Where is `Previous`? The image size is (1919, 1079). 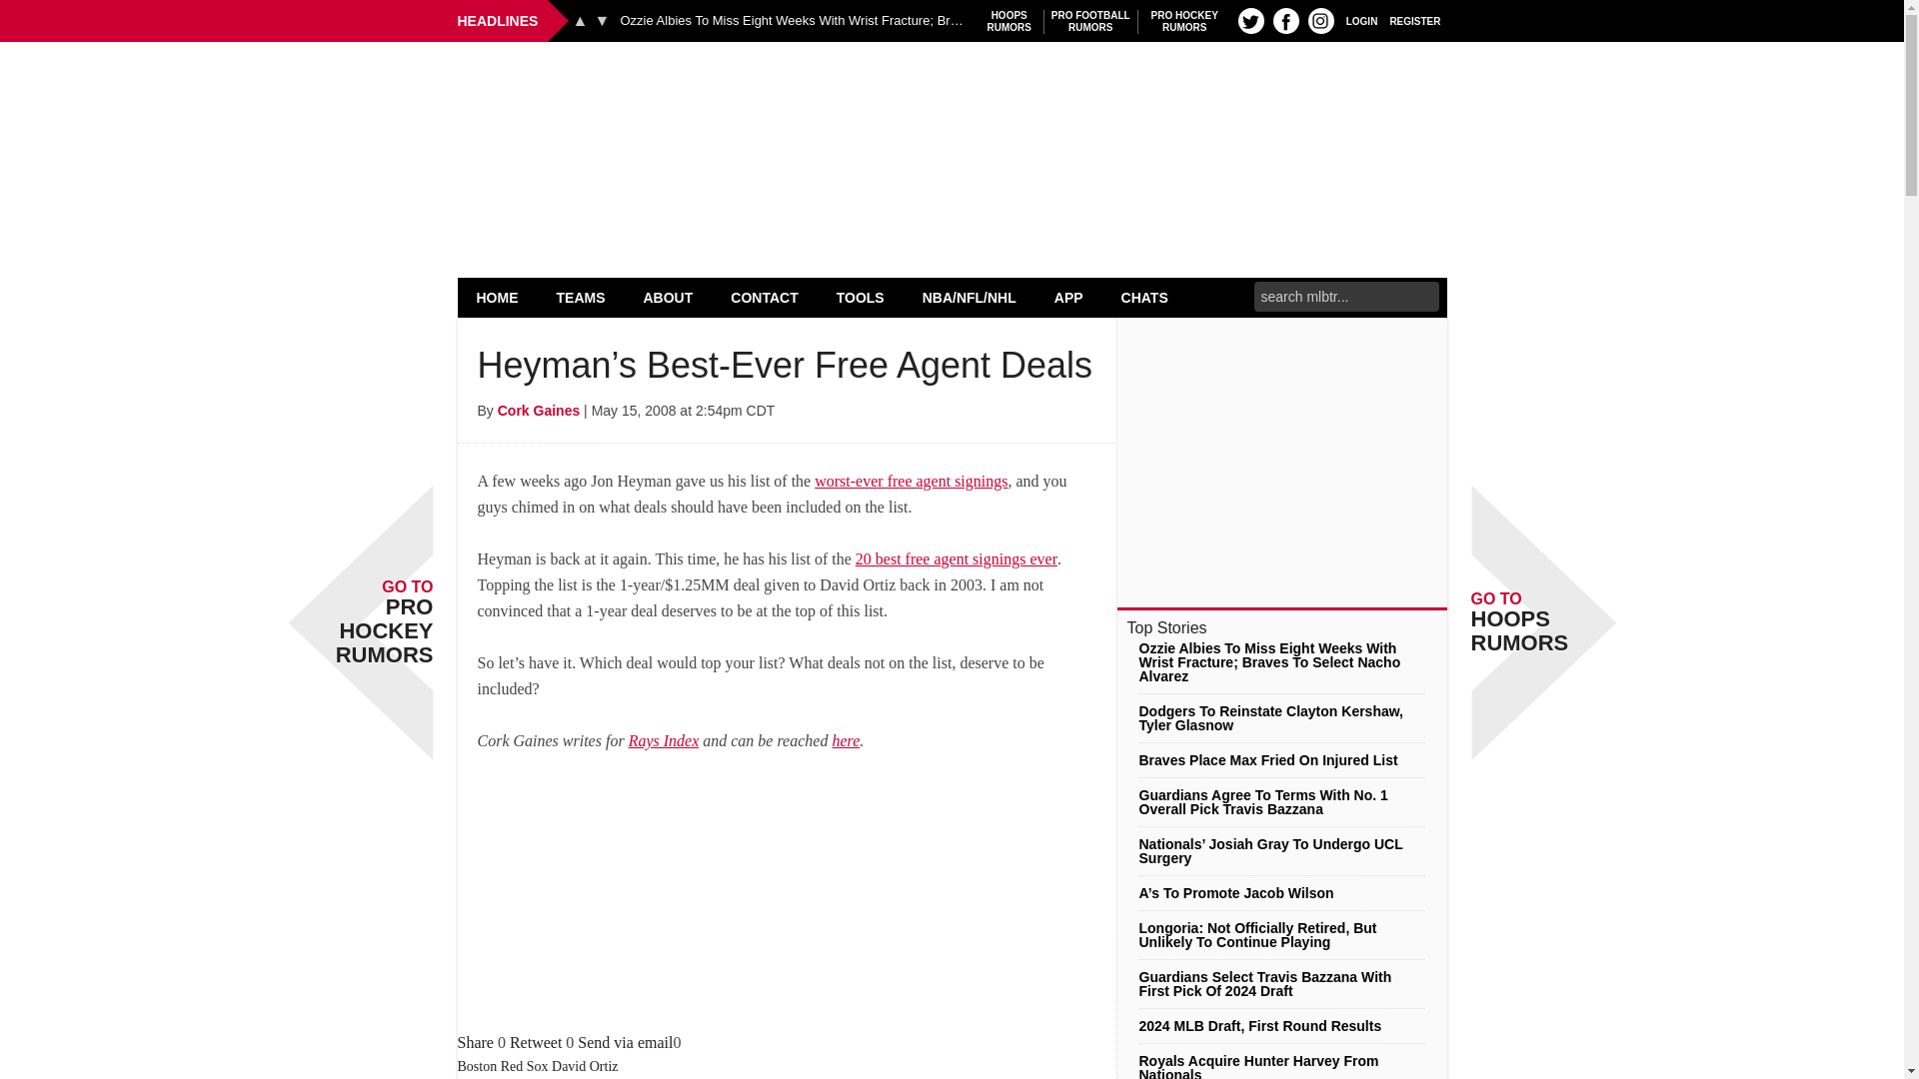 Previous is located at coordinates (1009, 21).